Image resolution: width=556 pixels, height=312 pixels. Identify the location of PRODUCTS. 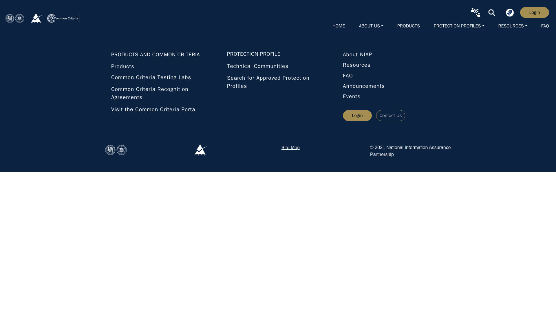
(408, 26).